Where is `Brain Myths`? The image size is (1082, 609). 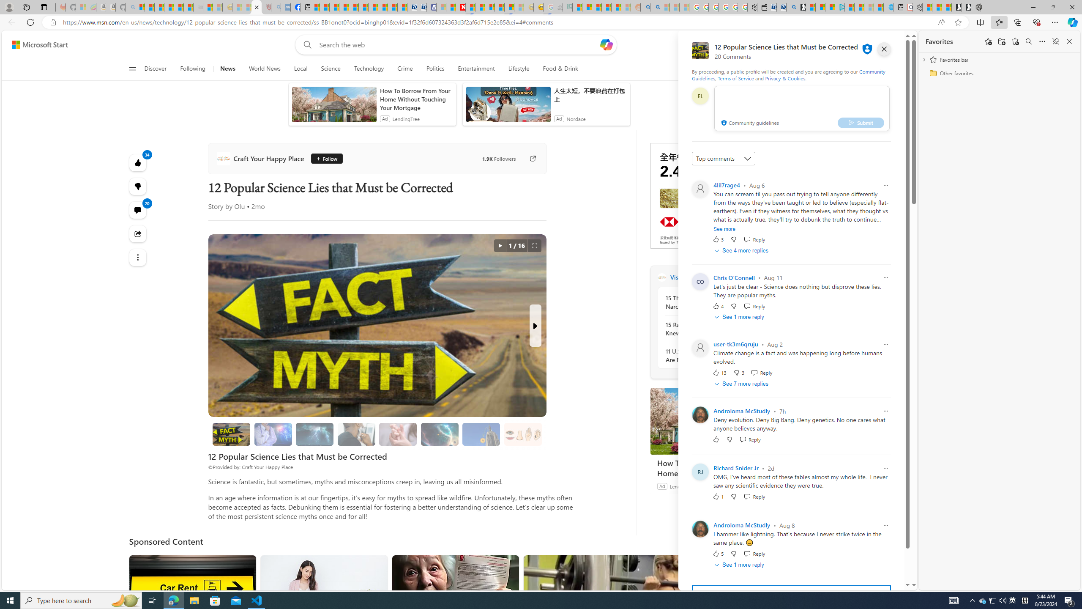
Brain Myths is located at coordinates (273, 434).